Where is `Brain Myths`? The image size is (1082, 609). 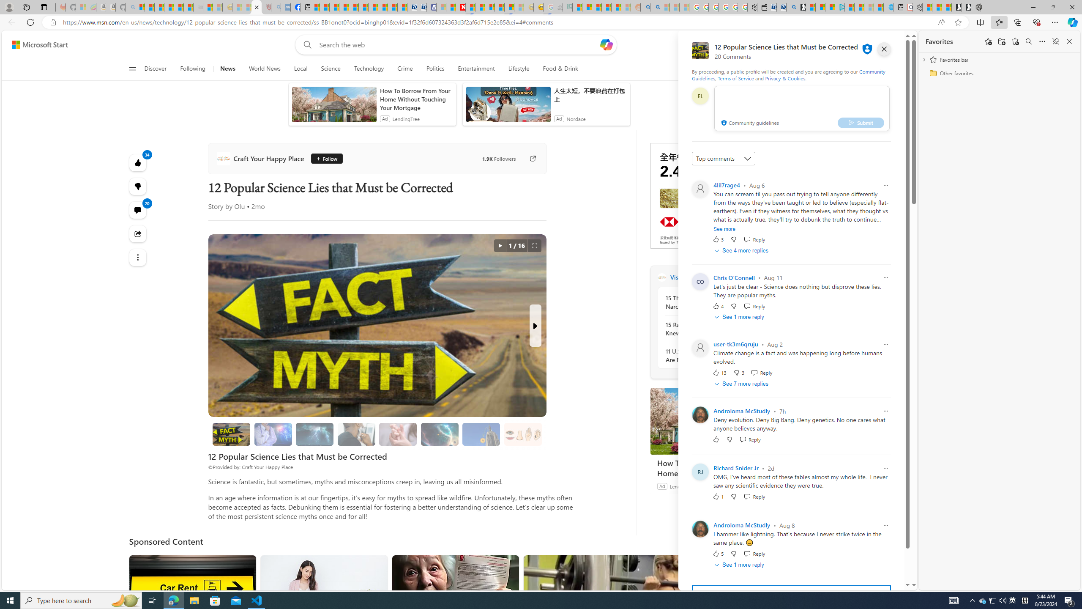
Brain Myths is located at coordinates (273, 434).